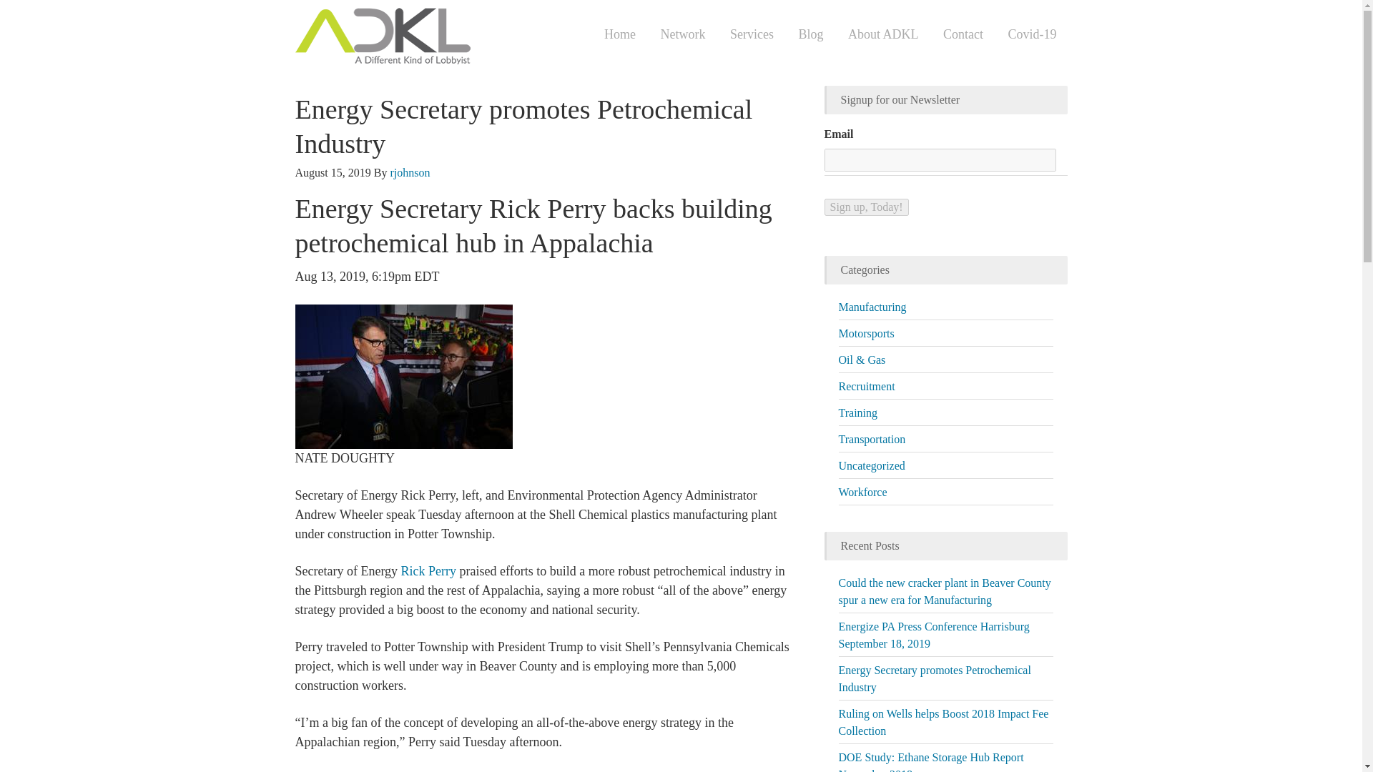 The image size is (1373, 772). Describe the element at coordinates (871, 439) in the screenshot. I see `Transportation` at that location.